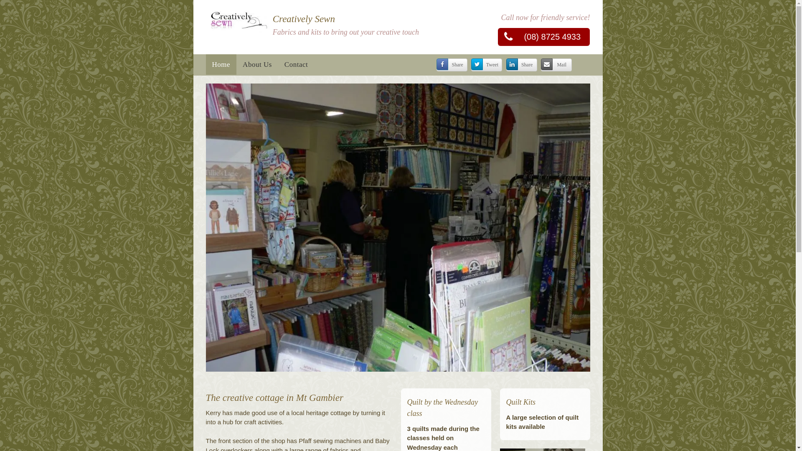 Image resolution: width=802 pixels, height=451 pixels. I want to click on Logo, so click(237, 20).